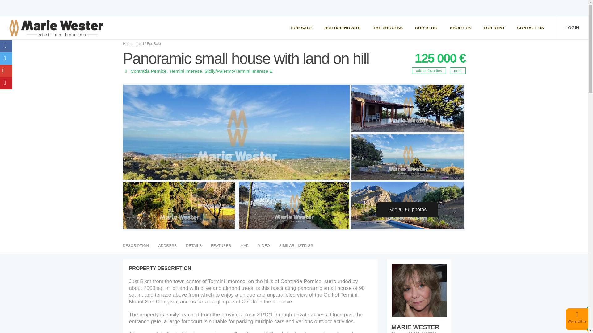  I want to click on We're offline, so click(577, 321).